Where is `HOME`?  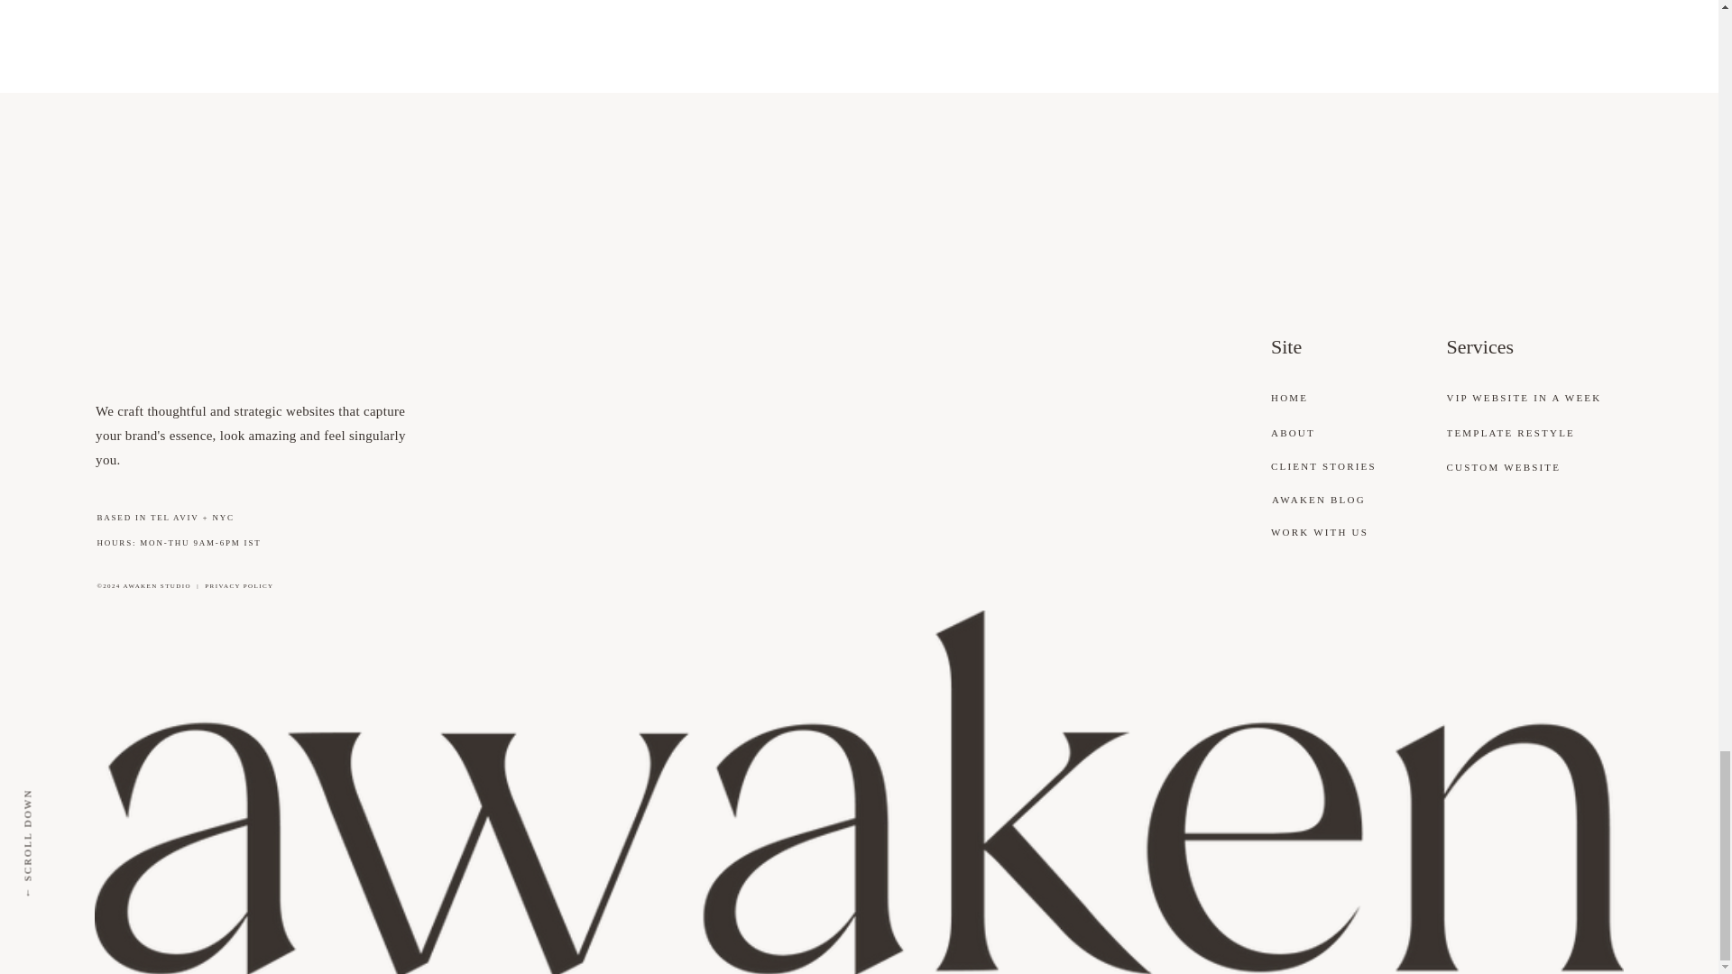 HOME is located at coordinates (1309, 399).